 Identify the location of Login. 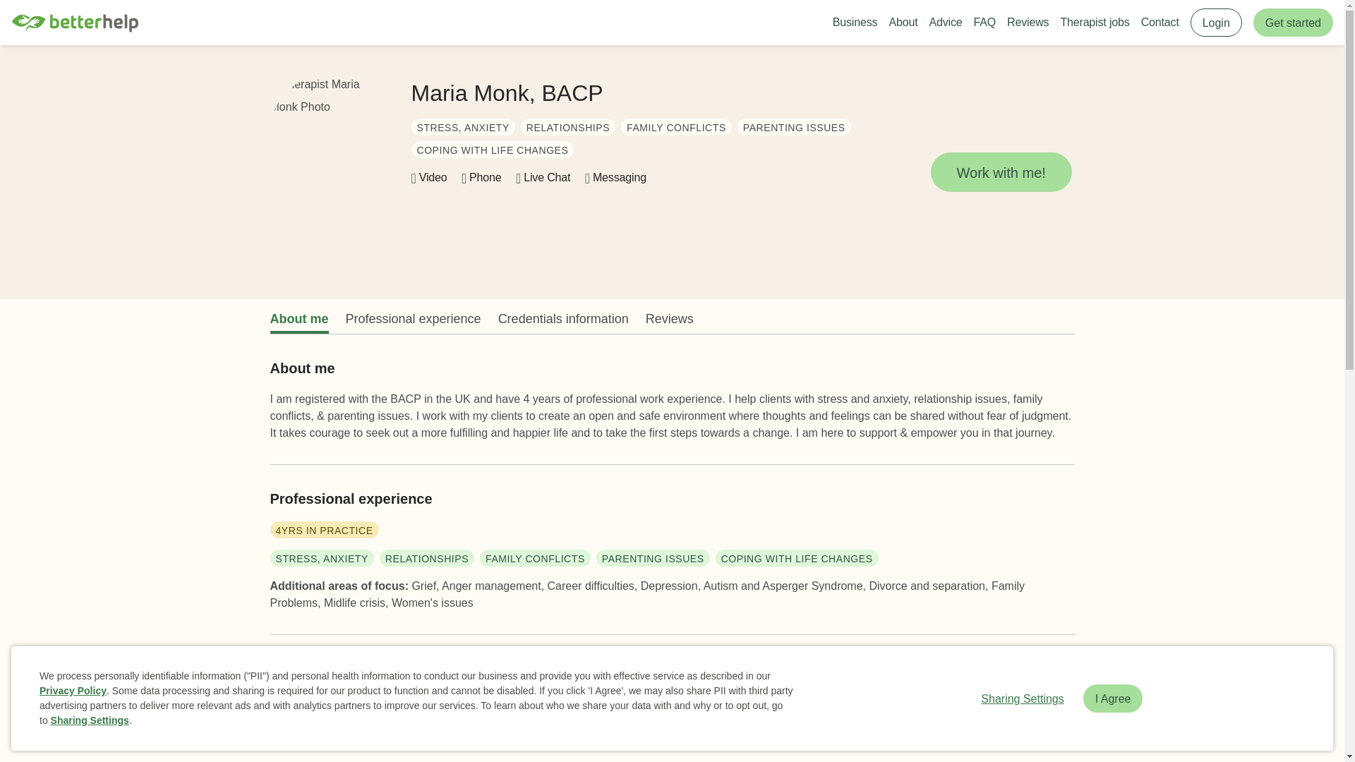
(1217, 22).